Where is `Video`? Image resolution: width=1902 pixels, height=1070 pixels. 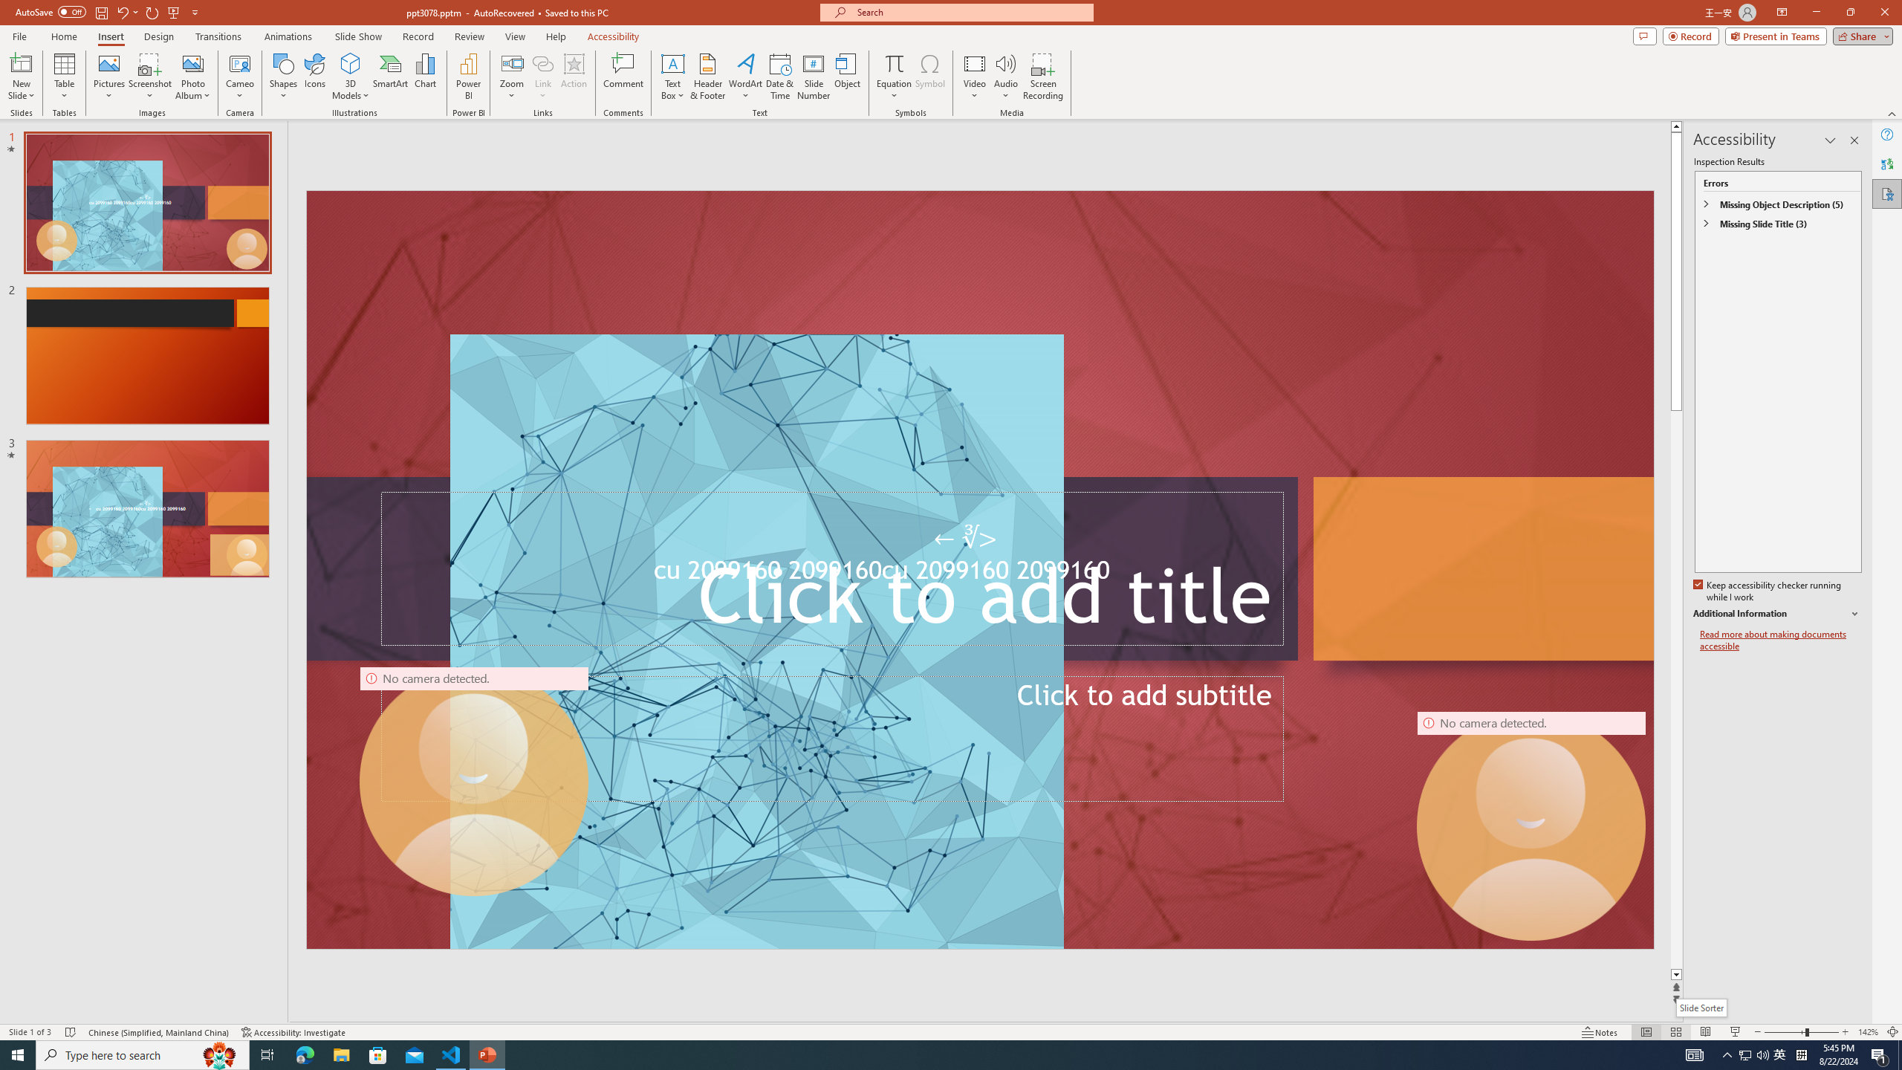 Video is located at coordinates (975, 77).